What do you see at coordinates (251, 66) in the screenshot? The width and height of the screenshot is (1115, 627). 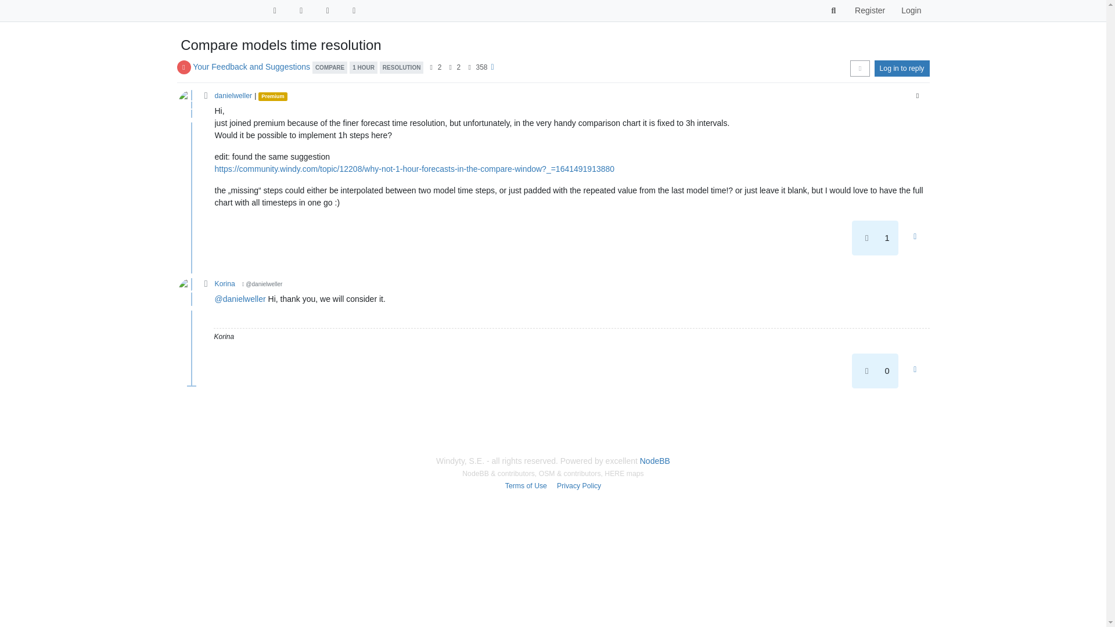 I see `Your Feedback and Suggestions` at bounding box center [251, 66].